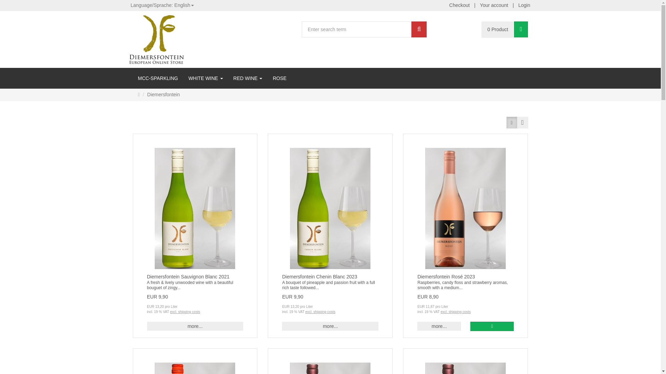 This screenshot has width=666, height=374. Describe the element at coordinates (498, 29) in the screenshot. I see `0 Product` at that location.